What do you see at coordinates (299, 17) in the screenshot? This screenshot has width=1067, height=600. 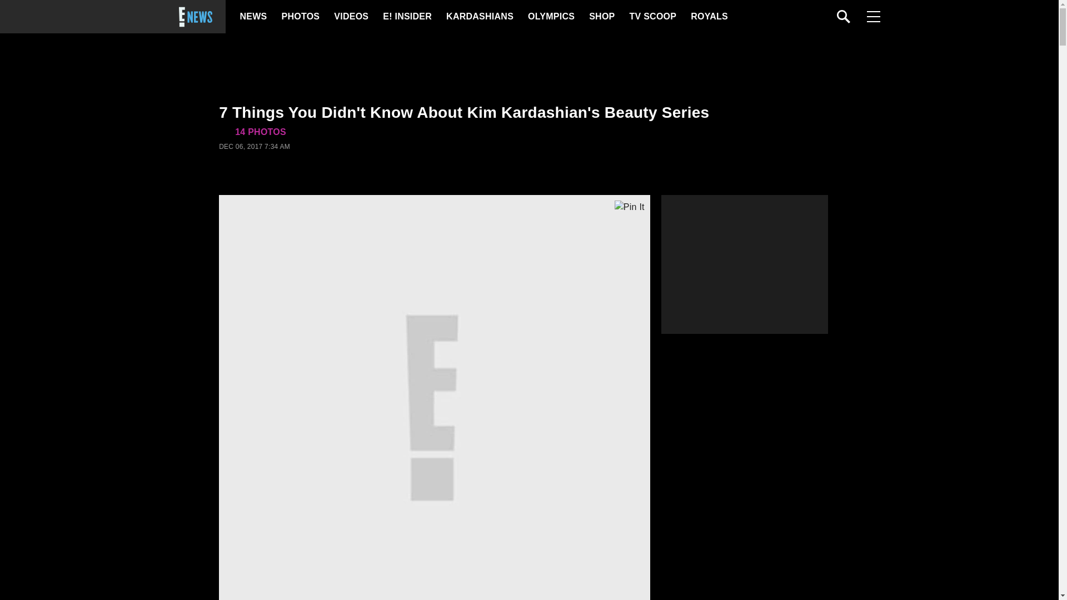 I see `PHOTOS` at bounding box center [299, 17].